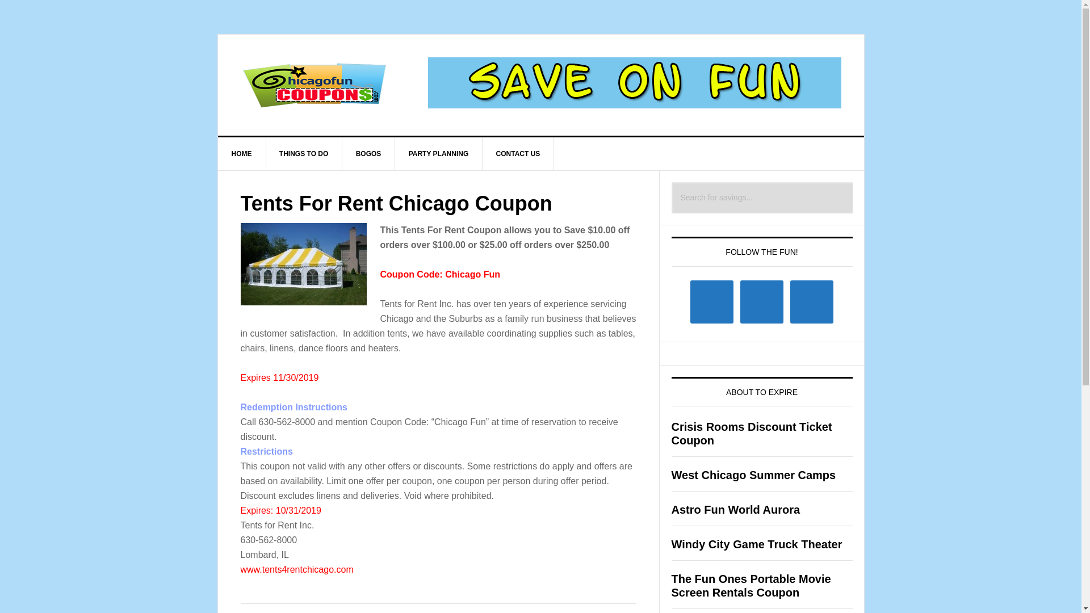 Image resolution: width=1090 pixels, height=613 pixels. What do you see at coordinates (315, 83) in the screenshot?
I see `CHICAGO FUN DISCOUNT SAVINGS COUPONS` at bounding box center [315, 83].